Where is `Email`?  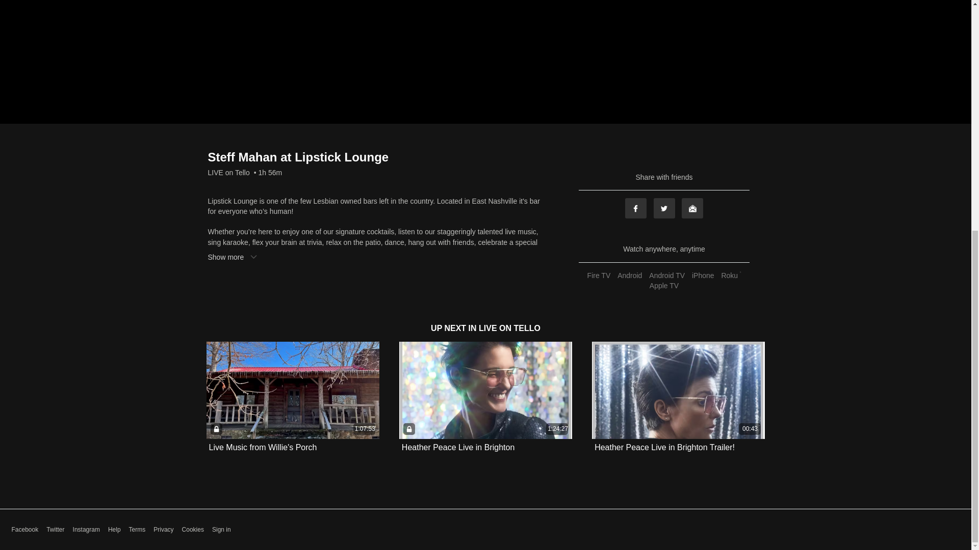 Email is located at coordinates (692, 208).